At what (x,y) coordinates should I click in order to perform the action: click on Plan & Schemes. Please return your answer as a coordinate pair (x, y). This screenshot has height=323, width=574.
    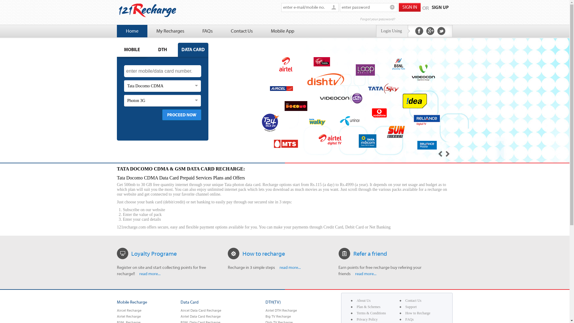
    Looking at the image, I should click on (368, 307).